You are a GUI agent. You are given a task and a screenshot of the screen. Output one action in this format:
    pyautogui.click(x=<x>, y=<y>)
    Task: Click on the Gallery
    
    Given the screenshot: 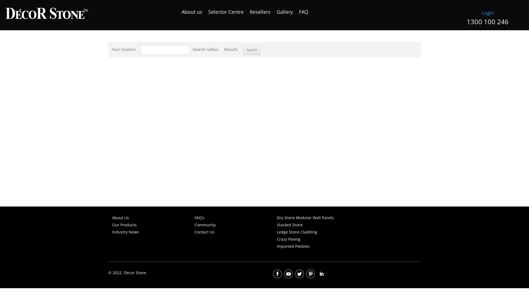 What is the action you would take?
    pyautogui.click(x=285, y=13)
    